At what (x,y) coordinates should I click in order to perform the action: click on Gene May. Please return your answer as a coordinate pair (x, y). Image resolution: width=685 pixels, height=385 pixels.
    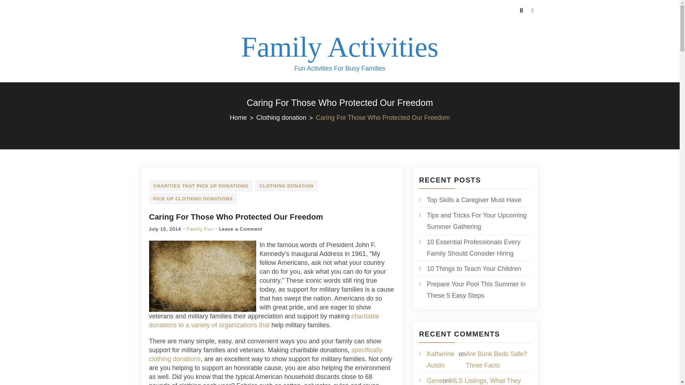
    Looking at the image, I should click on (435, 381).